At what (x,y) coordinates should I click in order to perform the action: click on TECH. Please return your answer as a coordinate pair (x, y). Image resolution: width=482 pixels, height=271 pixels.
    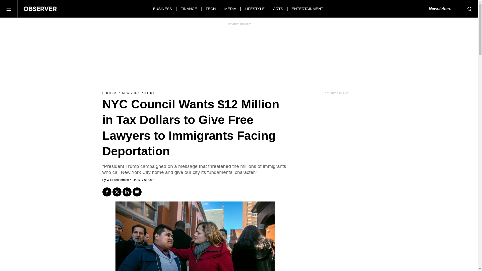
    Looking at the image, I should click on (211, 9).